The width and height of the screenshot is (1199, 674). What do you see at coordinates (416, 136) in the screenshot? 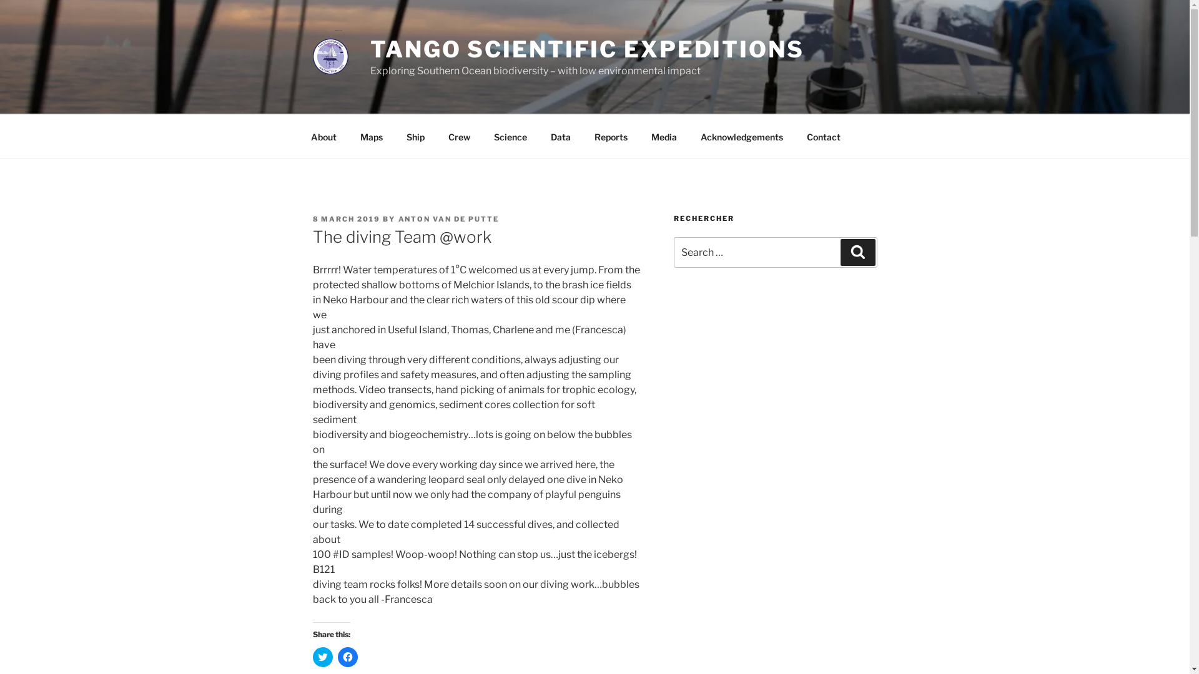
I see `Ship` at bounding box center [416, 136].